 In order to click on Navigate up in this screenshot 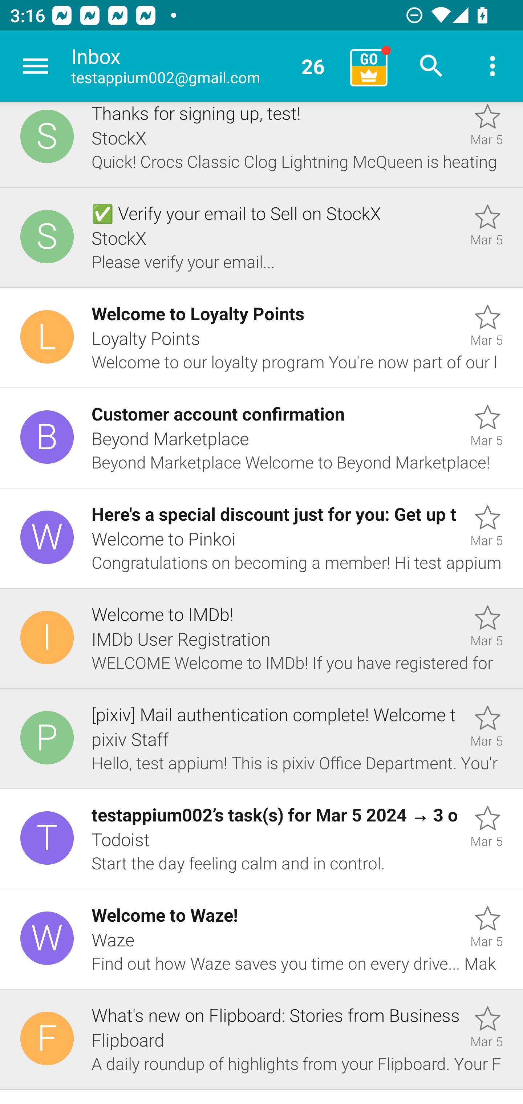, I will do `click(36, 66)`.